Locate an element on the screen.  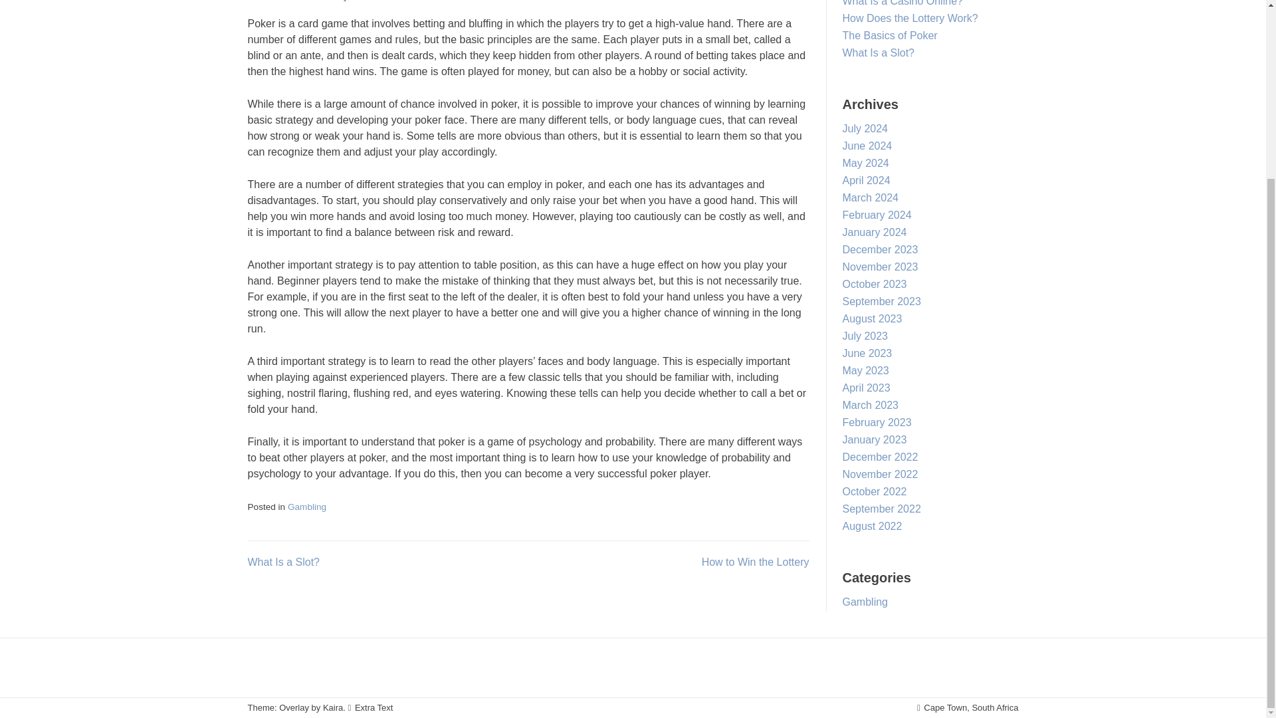
October 2022 is located at coordinates (875, 492).